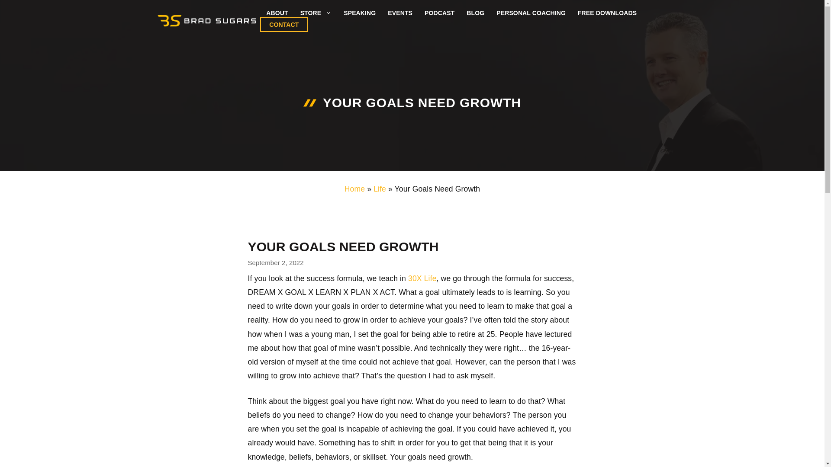  Describe the element at coordinates (277, 13) in the screenshot. I see `ABOUT` at that location.